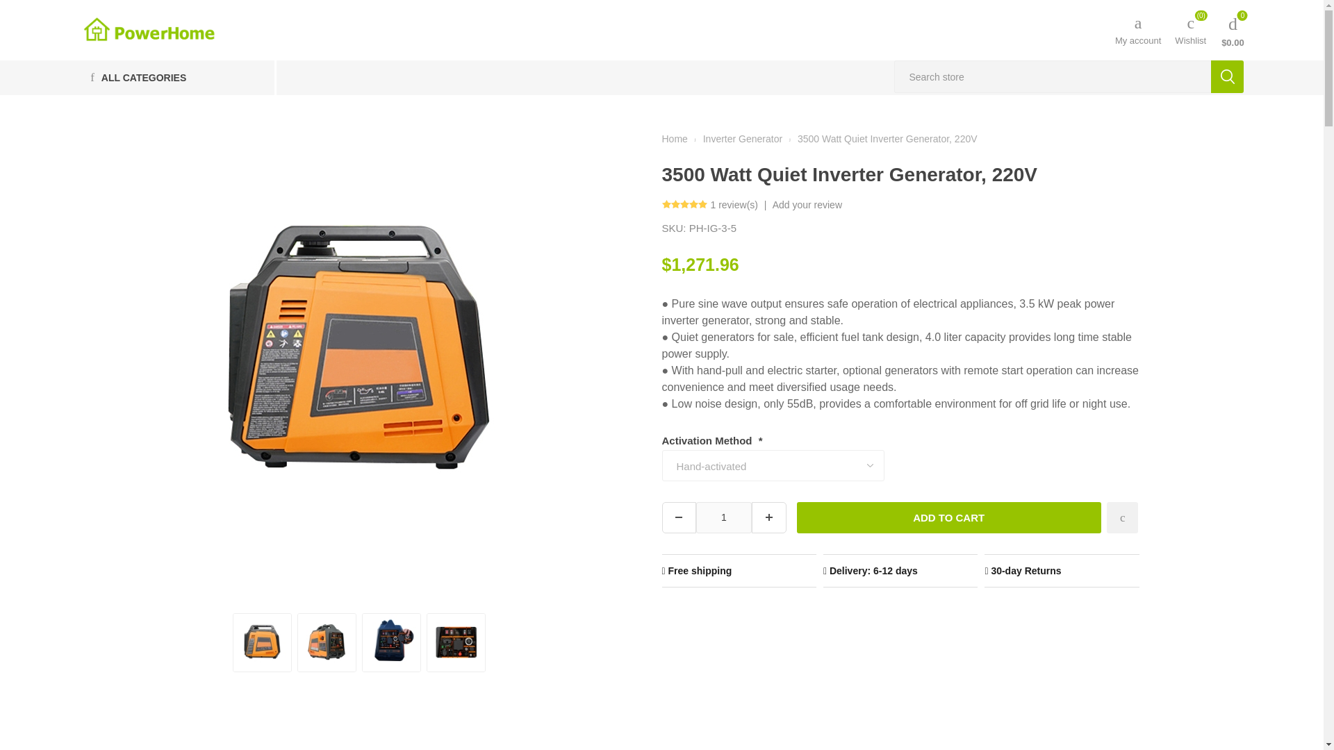 The width and height of the screenshot is (1334, 750). Describe the element at coordinates (391, 642) in the screenshot. I see `Picture of 3500 Watt Quiet Inverter Generator, 220V` at that location.